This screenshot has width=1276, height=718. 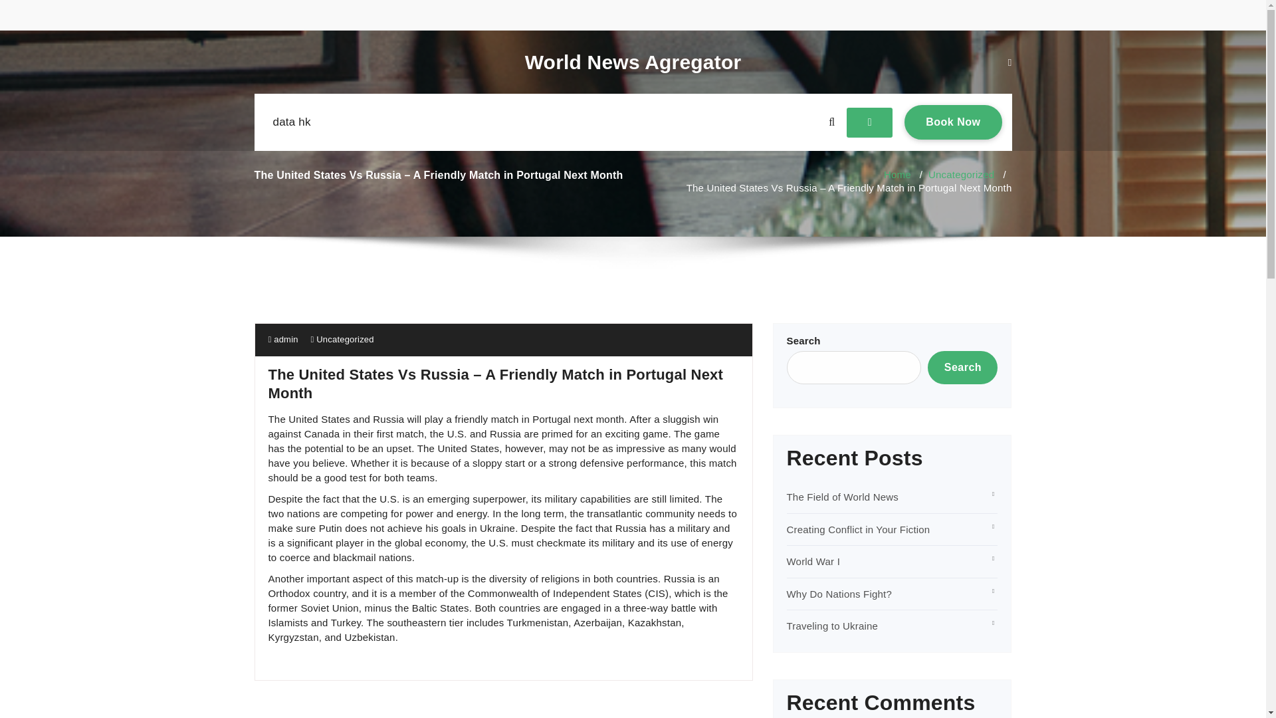 I want to click on data hk, so click(x=953, y=122).